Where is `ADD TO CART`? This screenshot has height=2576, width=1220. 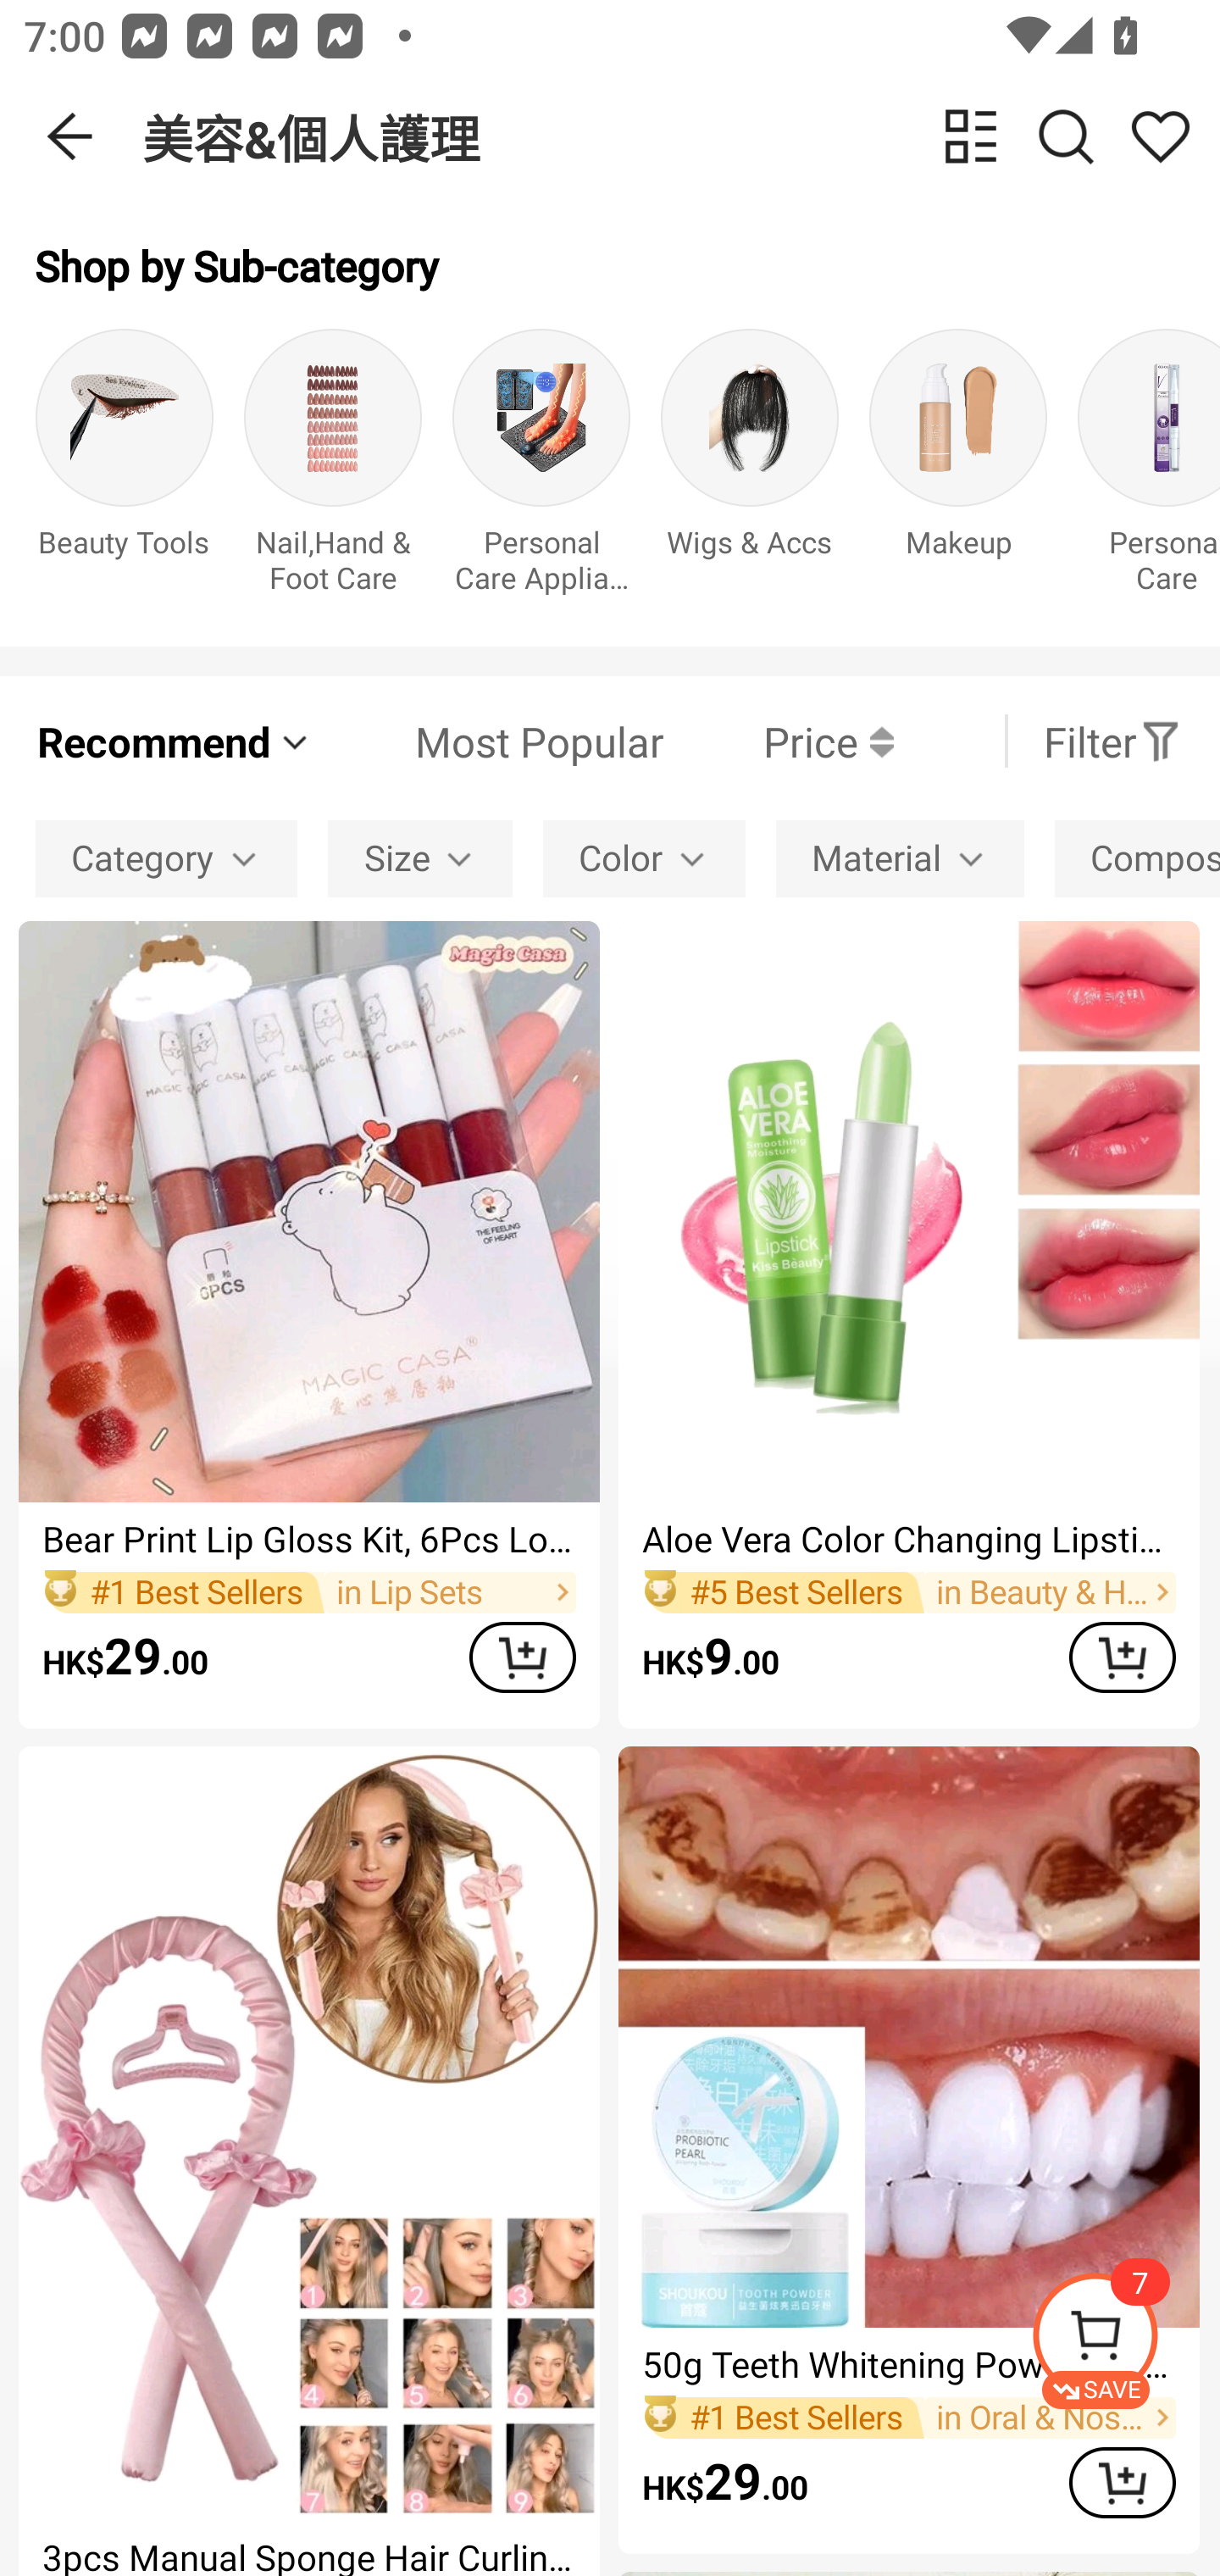
ADD TO CART is located at coordinates (1122, 1657).